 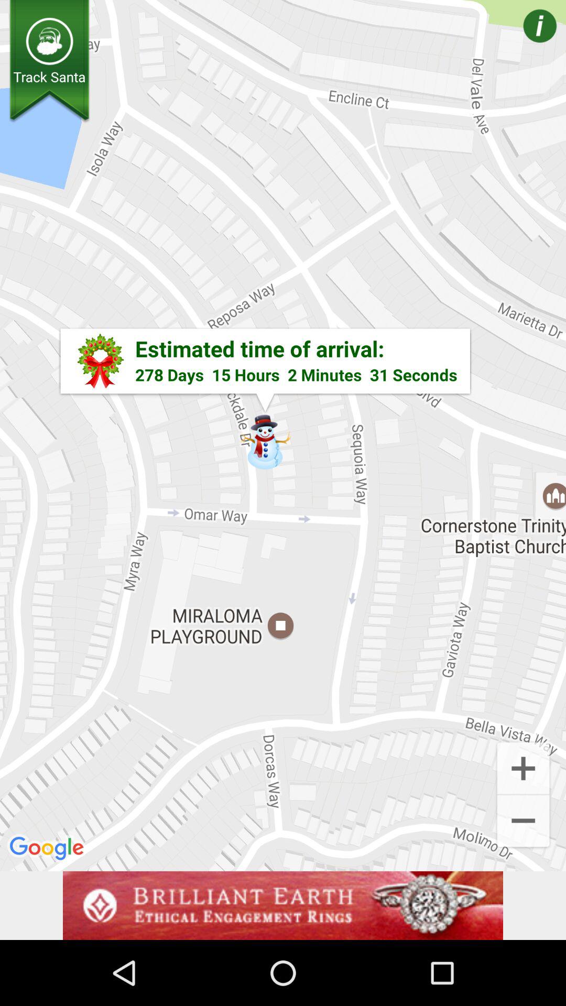 What do you see at coordinates (525, 41) in the screenshot?
I see `toggle for more information` at bounding box center [525, 41].